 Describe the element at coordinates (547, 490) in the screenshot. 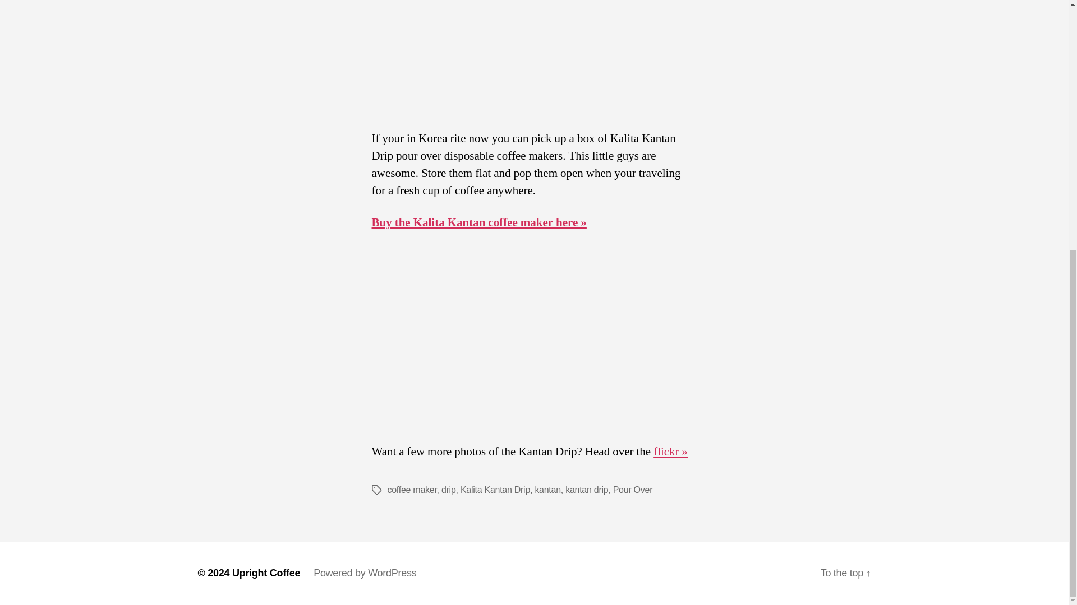

I see `kantan` at that location.